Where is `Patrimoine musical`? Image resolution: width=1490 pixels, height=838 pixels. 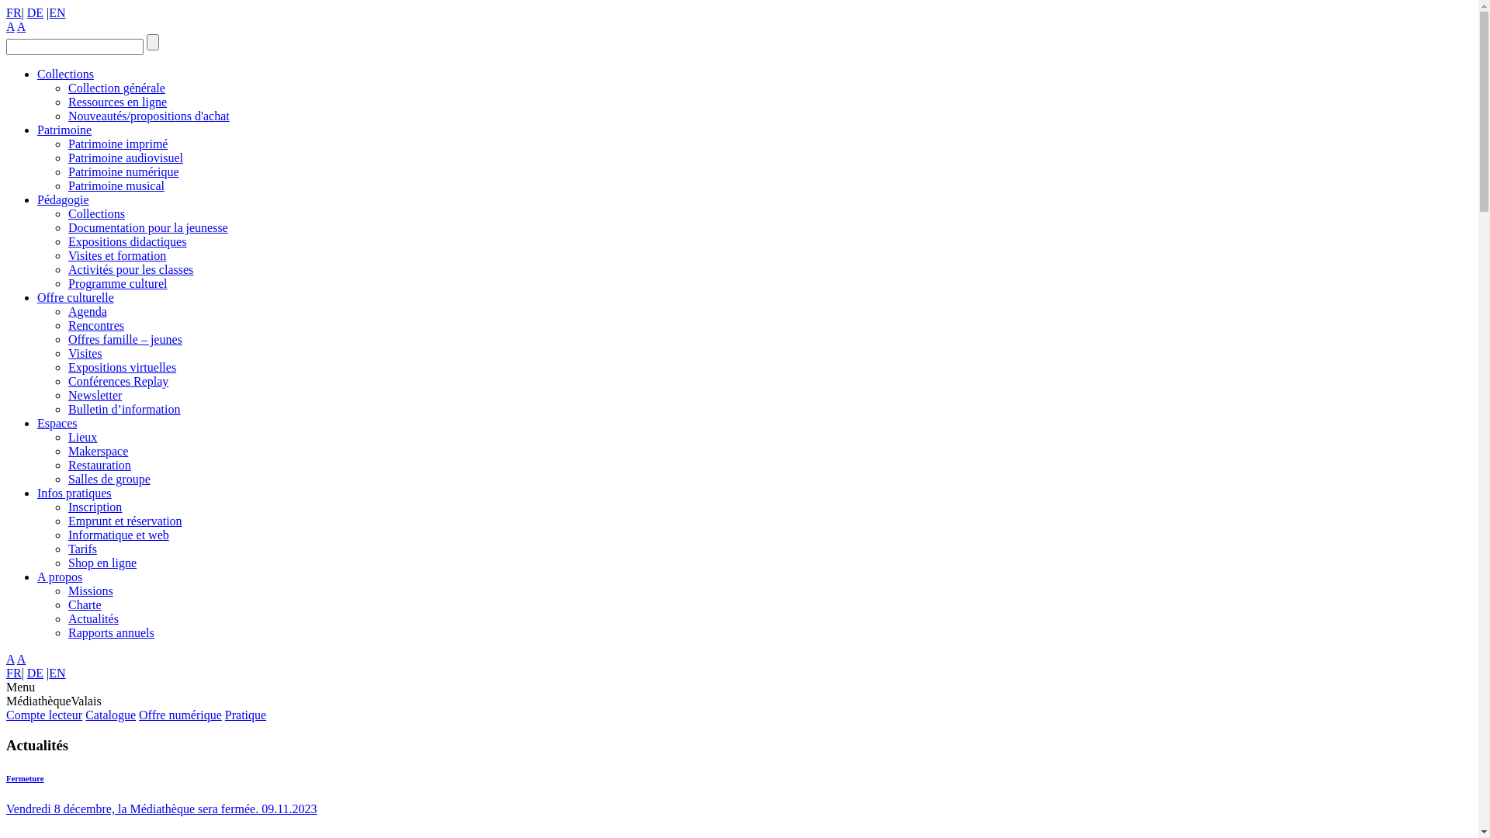
Patrimoine musical is located at coordinates (116, 186).